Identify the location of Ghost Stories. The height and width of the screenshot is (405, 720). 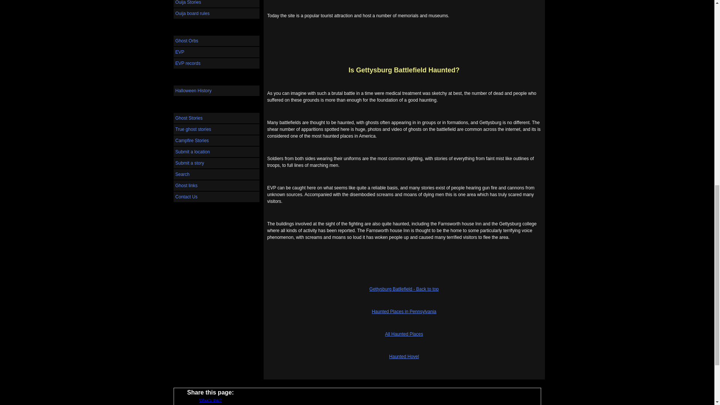
(216, 118).